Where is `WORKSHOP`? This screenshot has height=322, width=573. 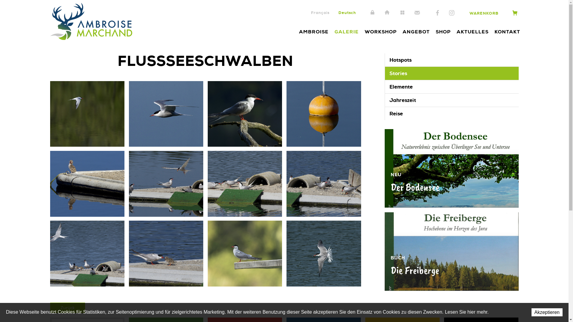
WORKSHOP is located at coordinates (381, 32).